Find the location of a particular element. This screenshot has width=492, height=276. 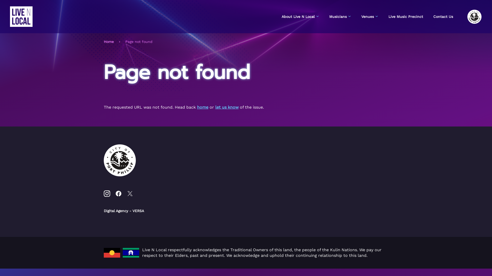

Digital Agency is located at coordinates (116, 211).